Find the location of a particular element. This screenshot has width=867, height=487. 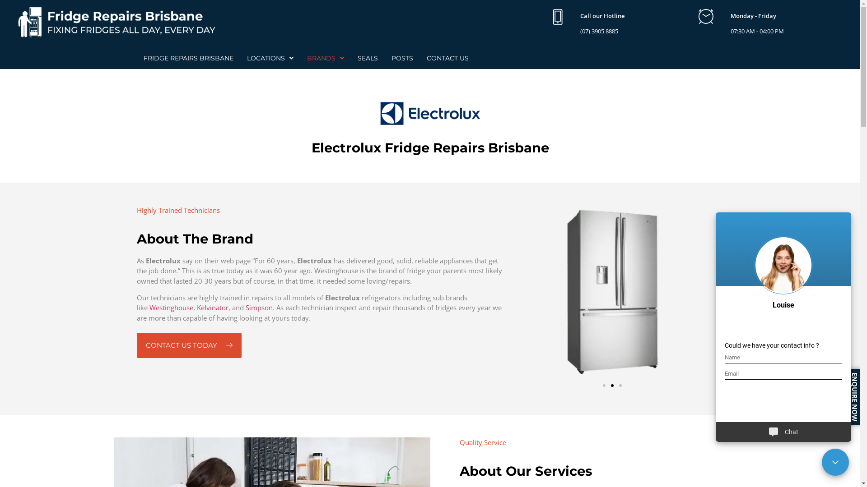

POSTS is located at coordinates (402, 58).